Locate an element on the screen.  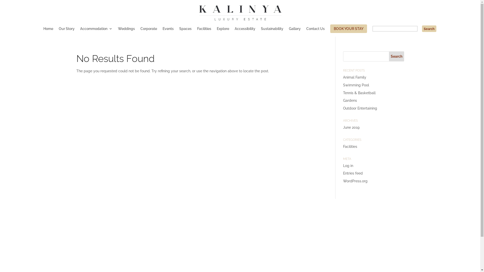
Sustainability is located at coordinates (272, 31).